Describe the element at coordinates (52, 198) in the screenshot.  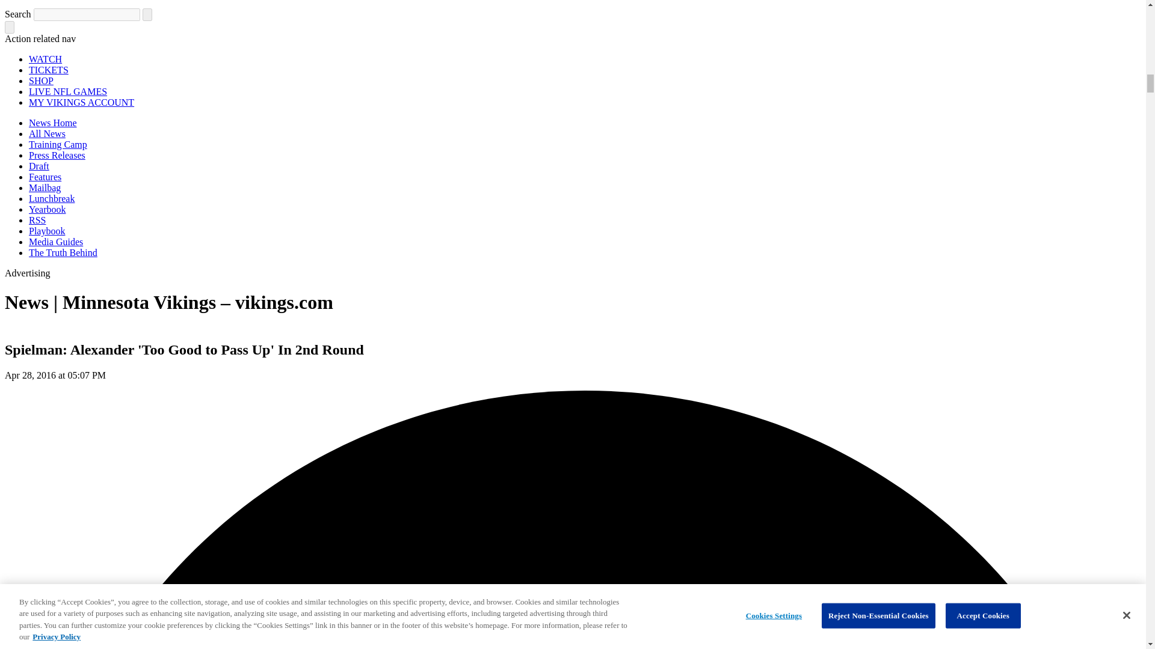
I see `Lunchbreak` at that location.